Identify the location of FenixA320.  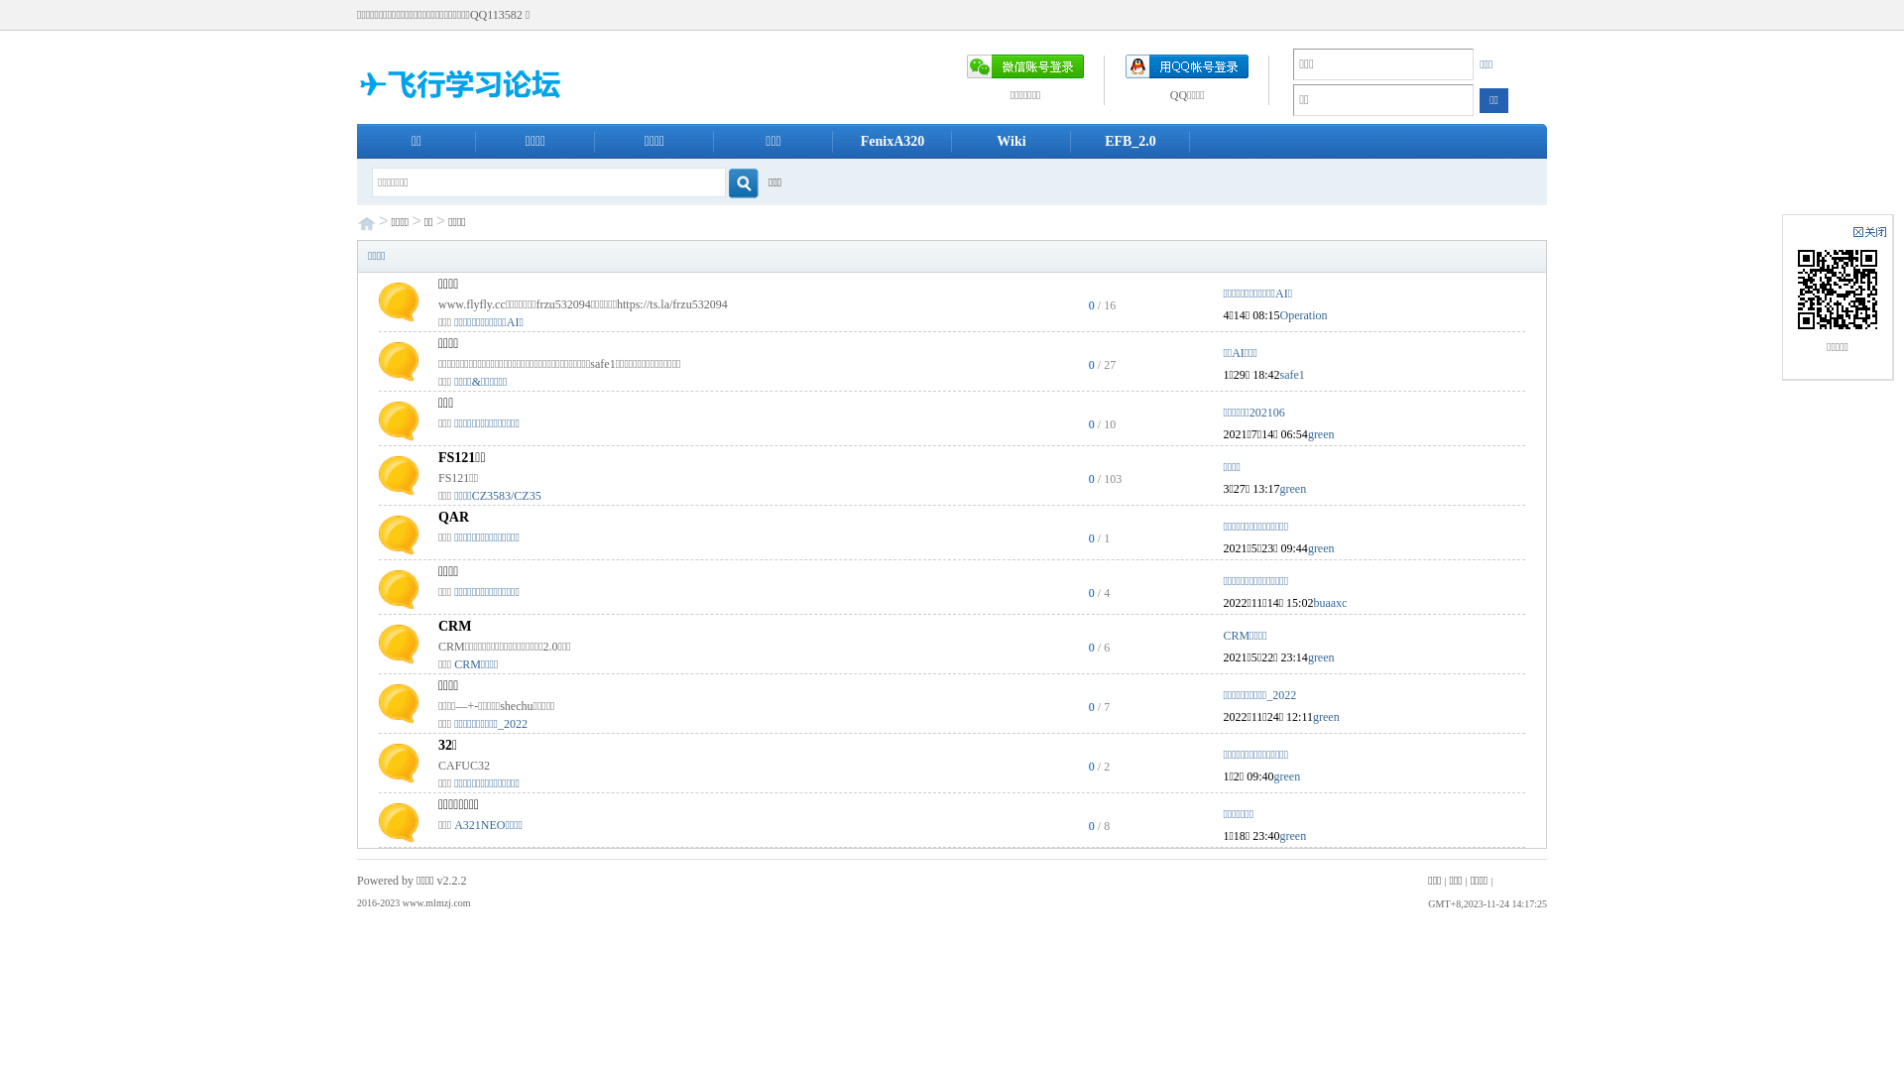
(892, 141).